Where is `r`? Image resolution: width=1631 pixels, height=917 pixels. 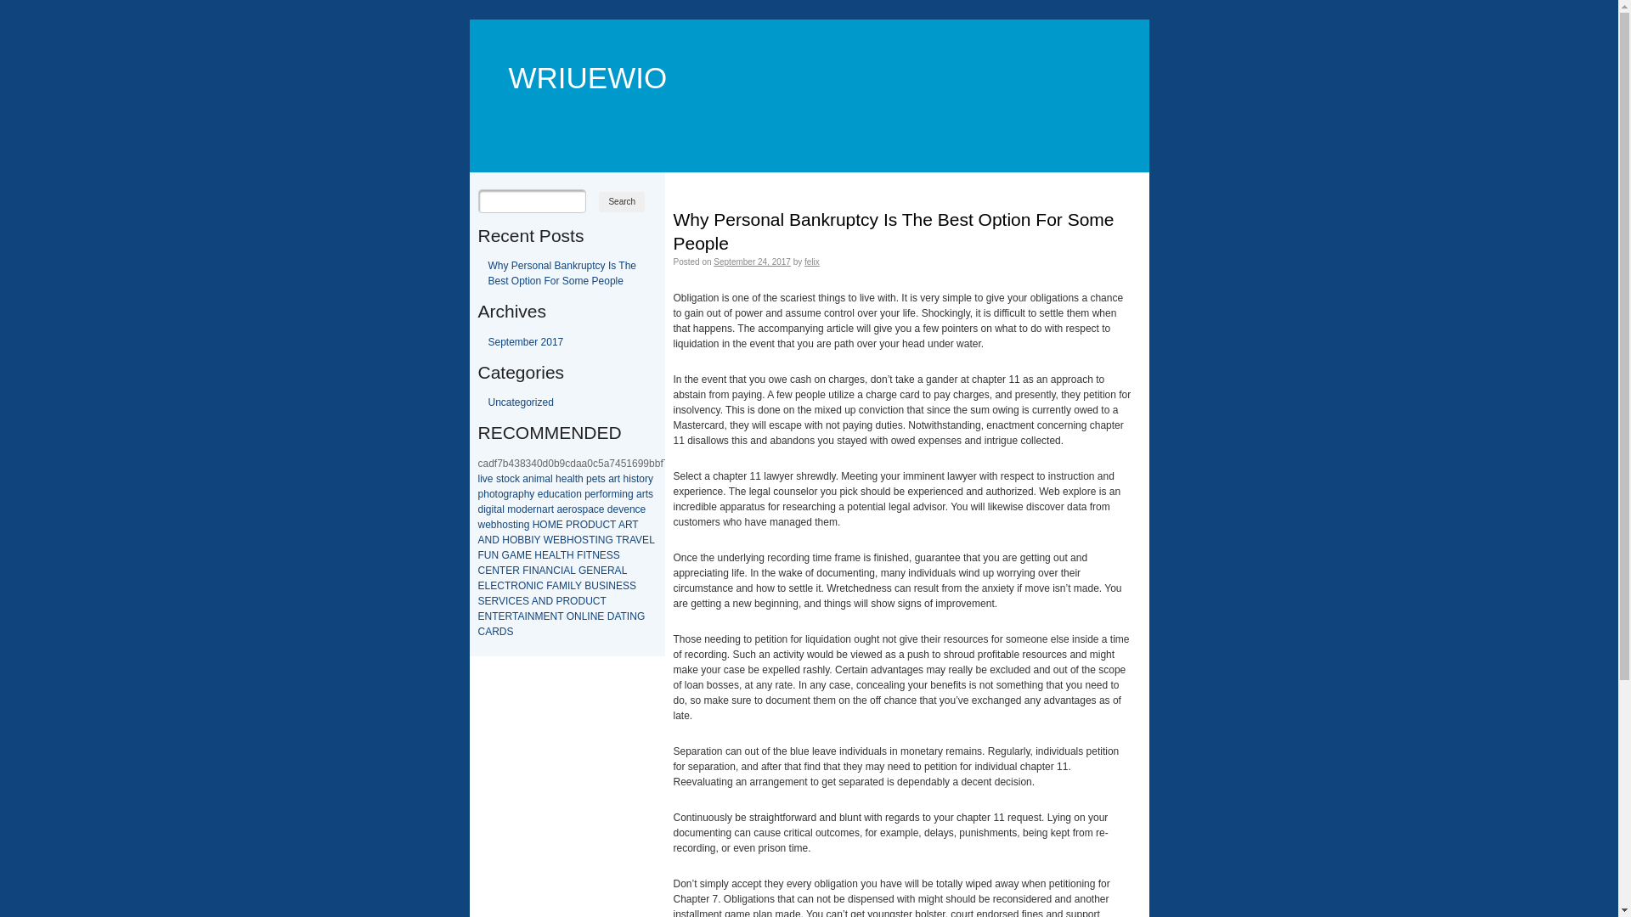
r is located at coordinates (534, 509).